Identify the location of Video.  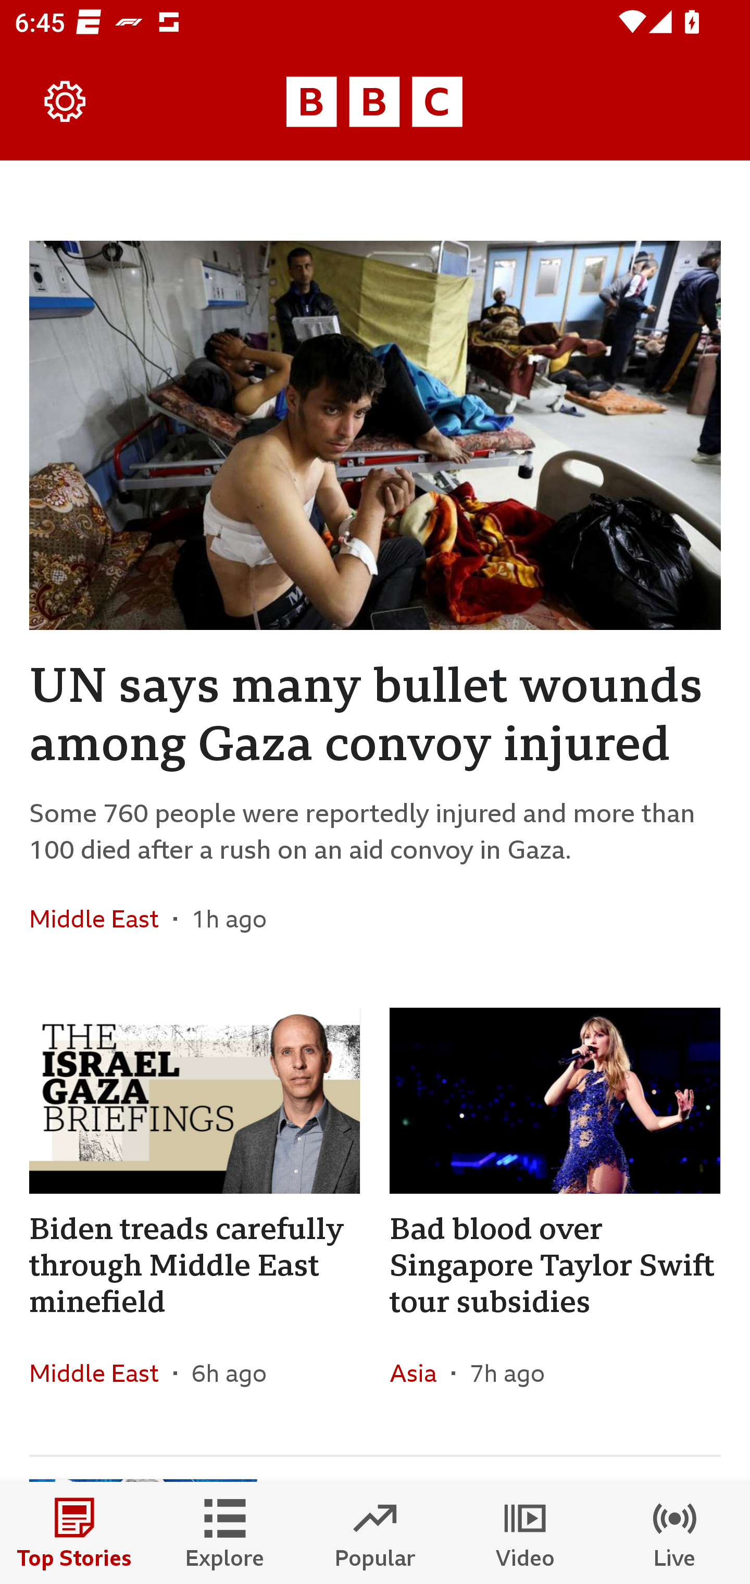
(525, 1533).